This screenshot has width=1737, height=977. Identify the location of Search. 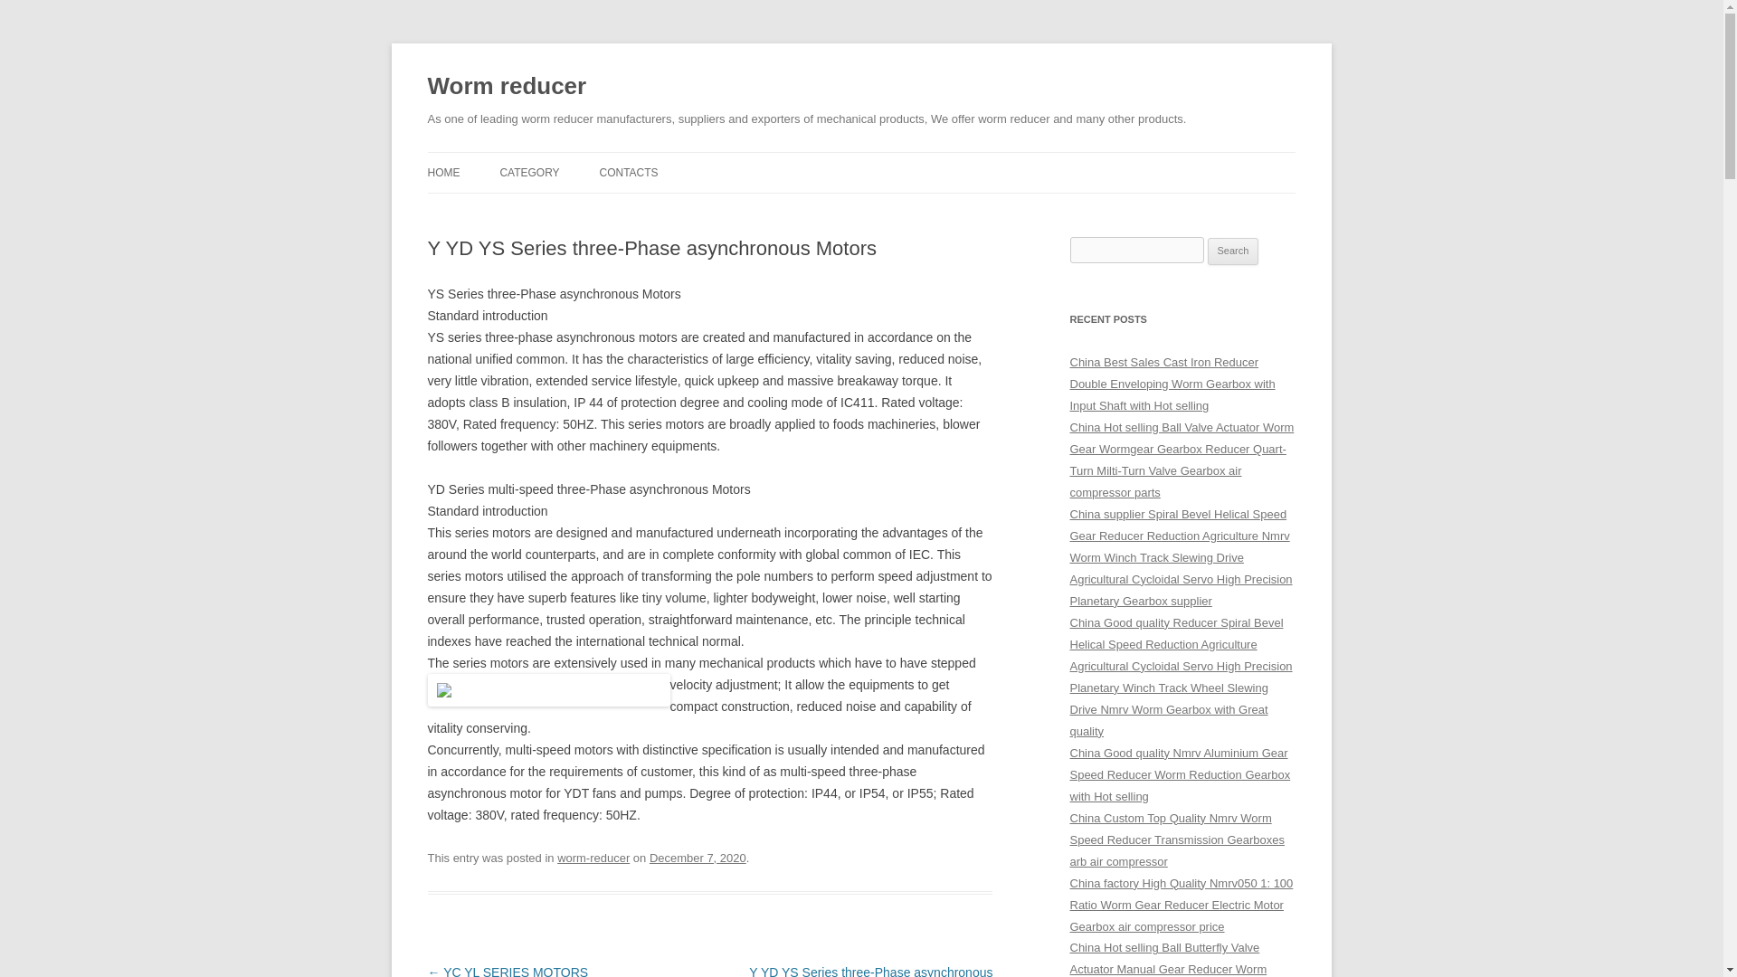
(1233, 251).